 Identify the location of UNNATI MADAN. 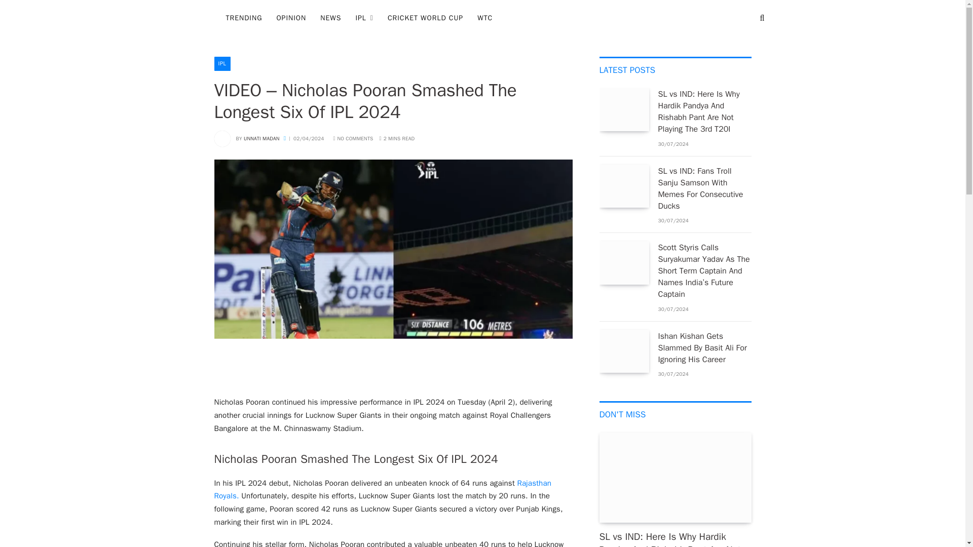
(261, 138).